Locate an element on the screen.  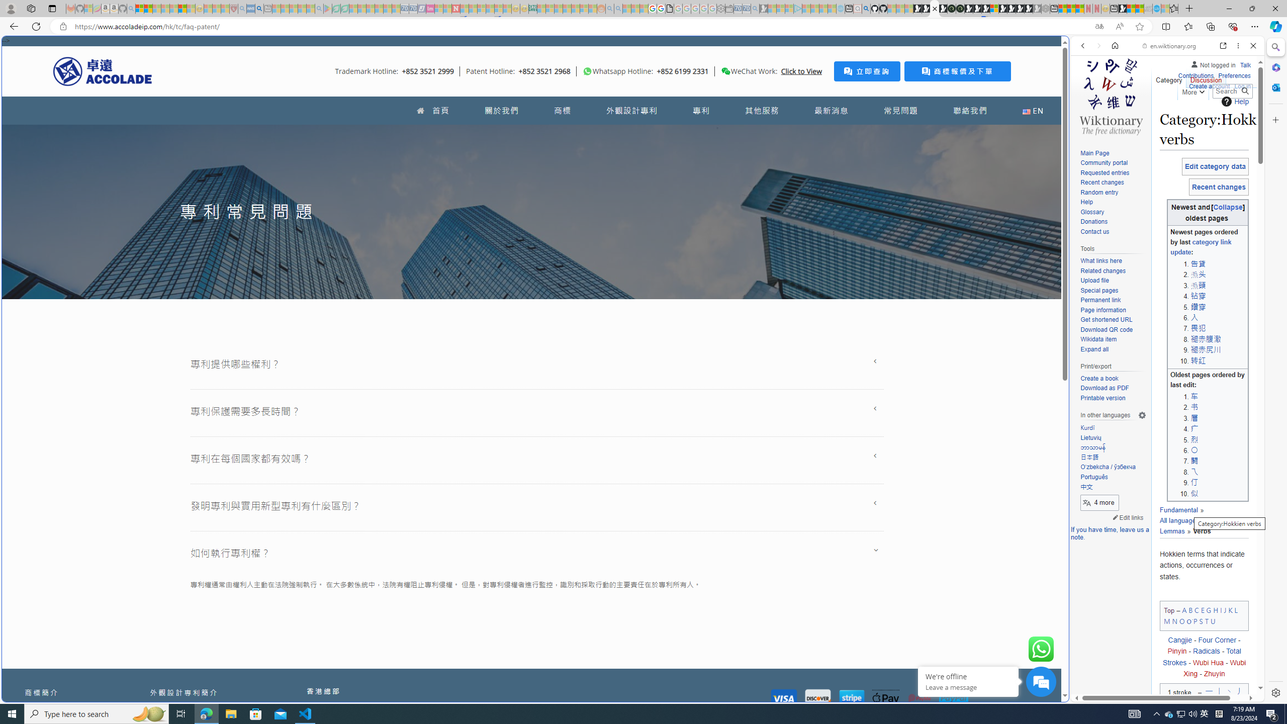
M is located at coordinates (1166, 620).